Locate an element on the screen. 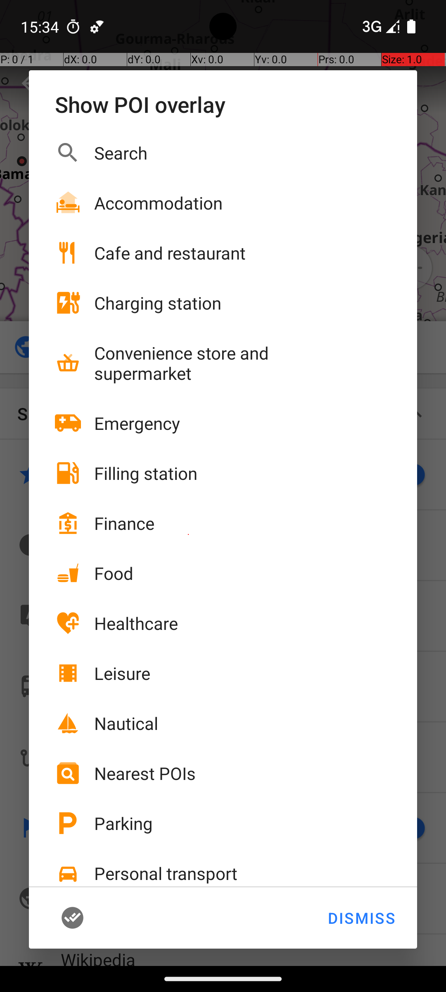 The image size is (446, 992). Convenience store and supermarket is located at coordinates (227, 363).